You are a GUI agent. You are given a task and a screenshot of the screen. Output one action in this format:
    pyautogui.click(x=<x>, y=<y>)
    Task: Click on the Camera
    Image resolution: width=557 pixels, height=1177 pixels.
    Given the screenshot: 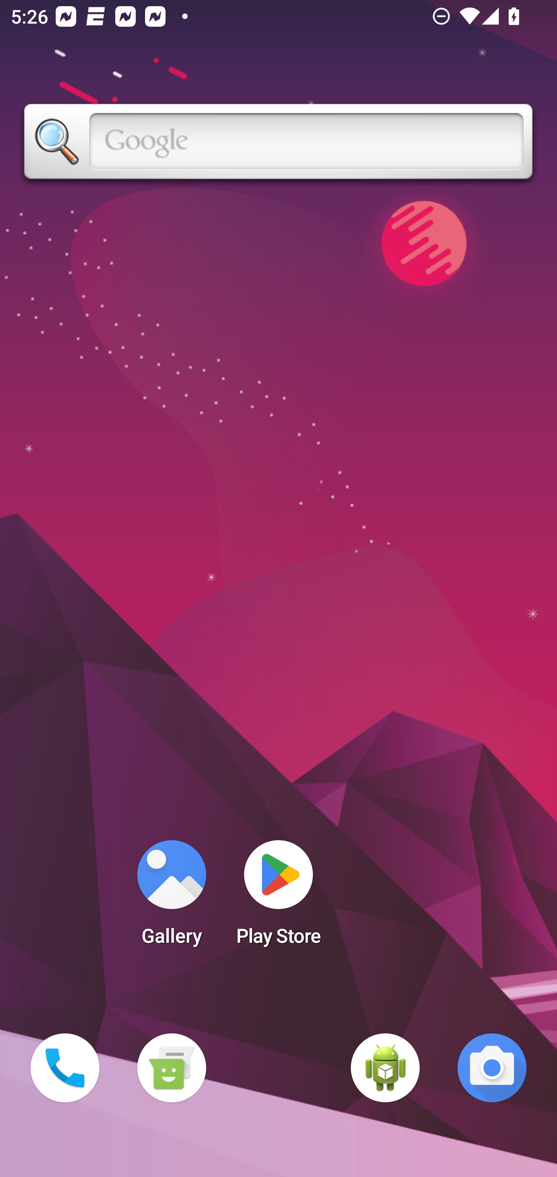 What is the action you would take?
    pyautogui.click(x=492, y=1068)
    